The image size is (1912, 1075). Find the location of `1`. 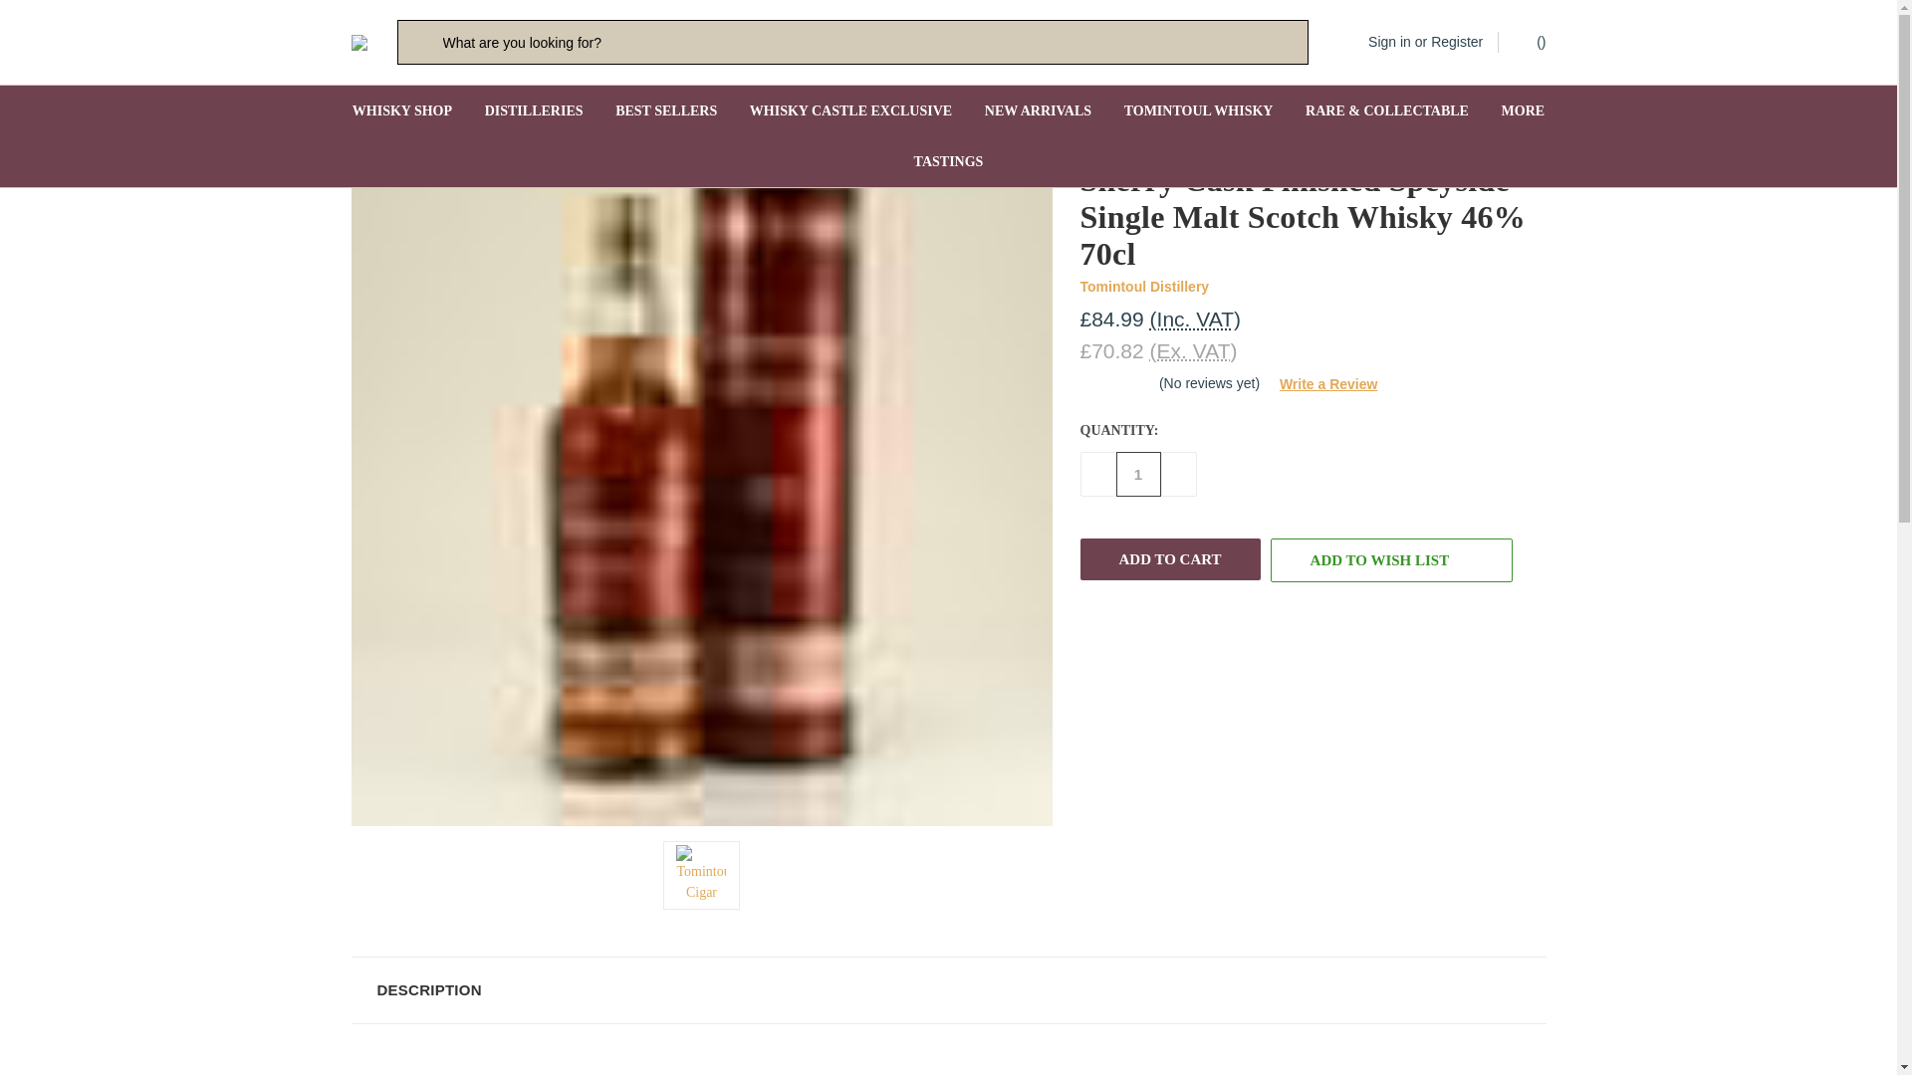

1 is located at coordinates (1137, 474).